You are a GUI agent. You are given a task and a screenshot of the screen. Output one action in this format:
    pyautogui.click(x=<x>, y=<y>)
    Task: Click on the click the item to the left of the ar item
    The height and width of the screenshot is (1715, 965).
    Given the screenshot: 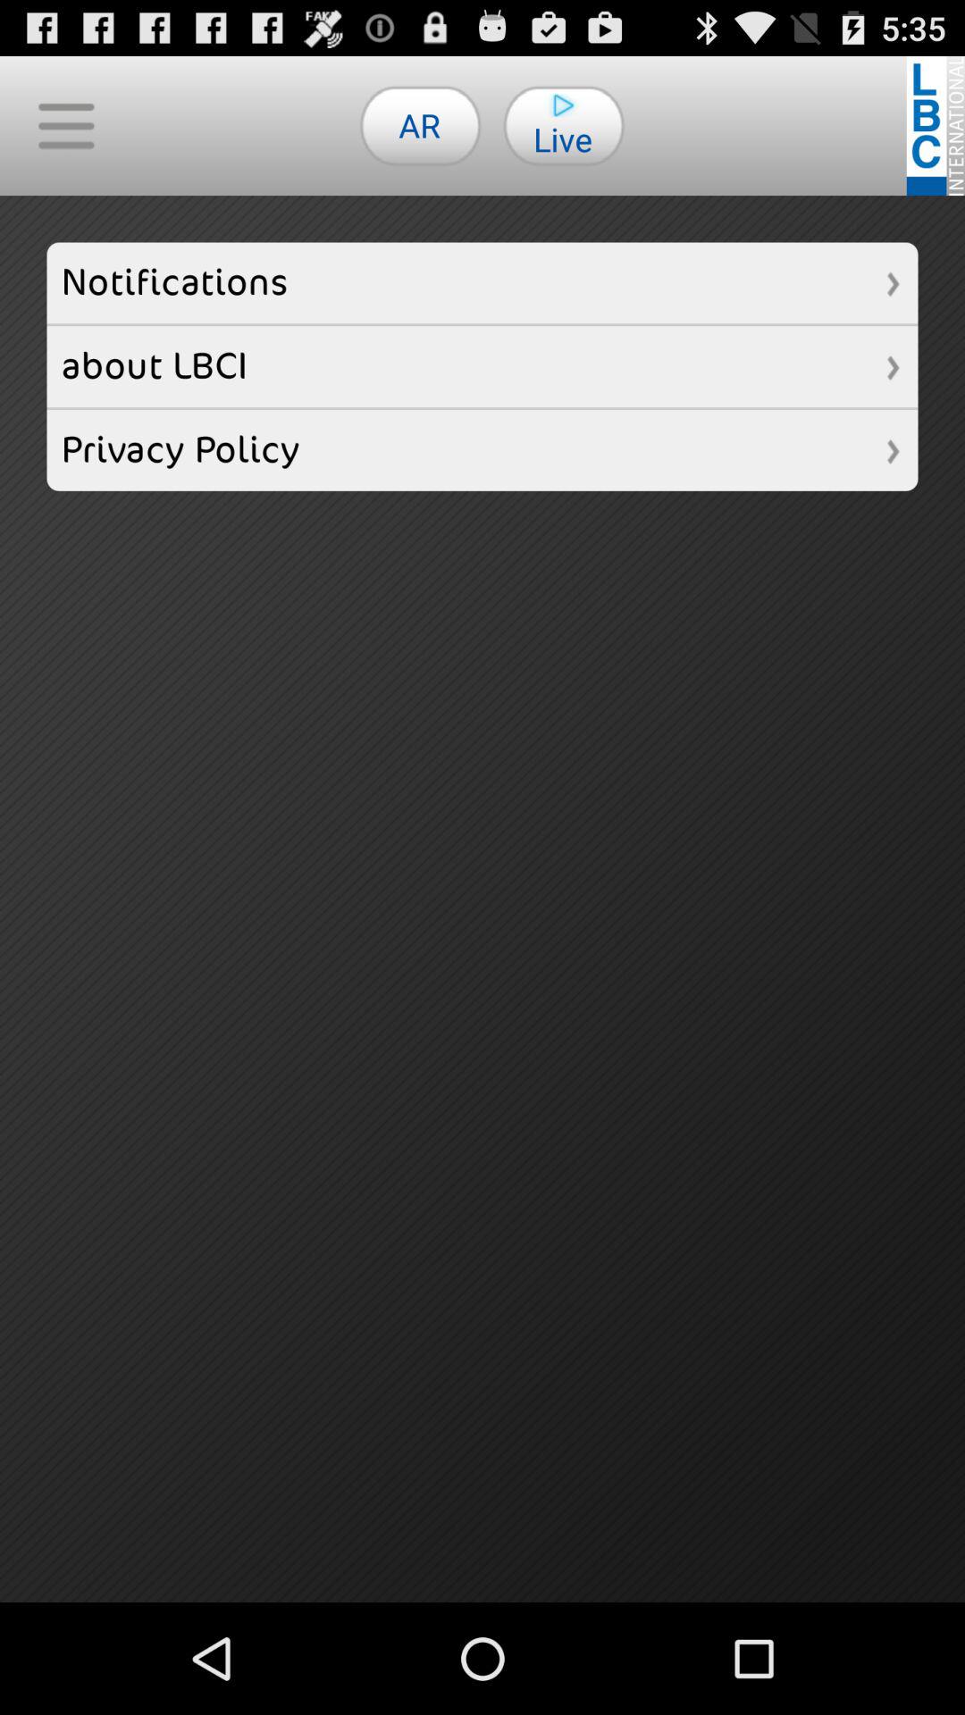 What is the action you would take?
    pyautogui.click(x=66, y=125)
    